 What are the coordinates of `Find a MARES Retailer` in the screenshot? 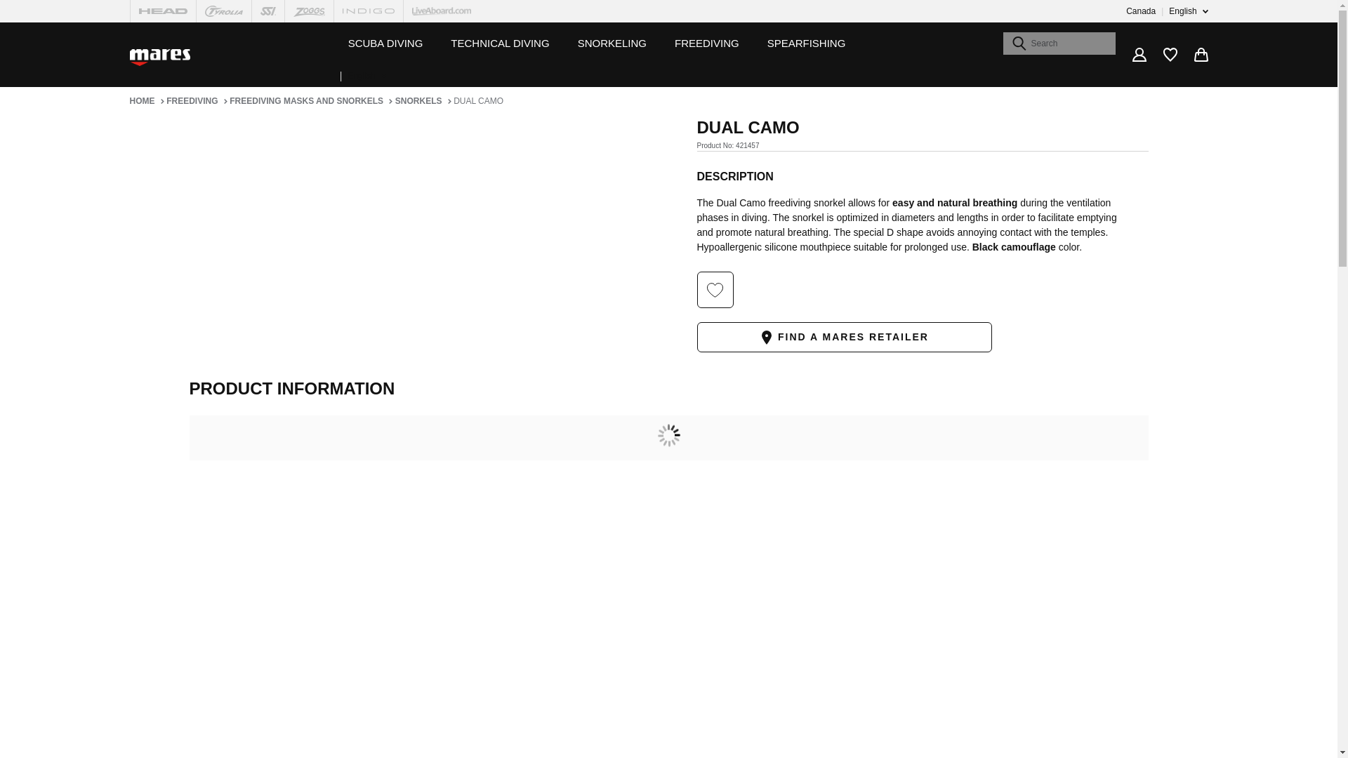 It's located at (844, 337).